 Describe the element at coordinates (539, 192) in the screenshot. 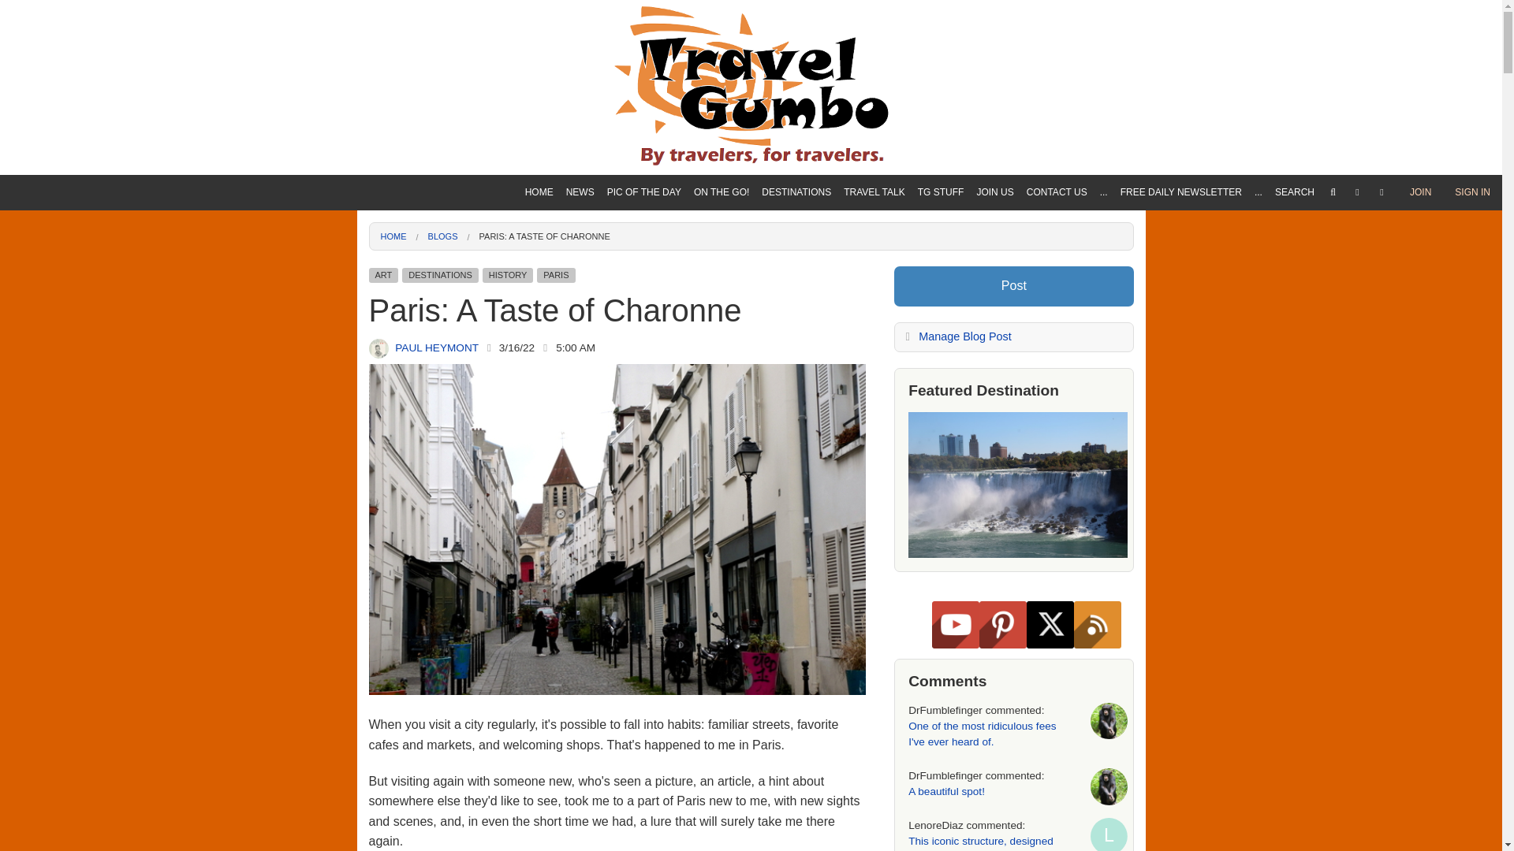

I see `HOME` at that location.